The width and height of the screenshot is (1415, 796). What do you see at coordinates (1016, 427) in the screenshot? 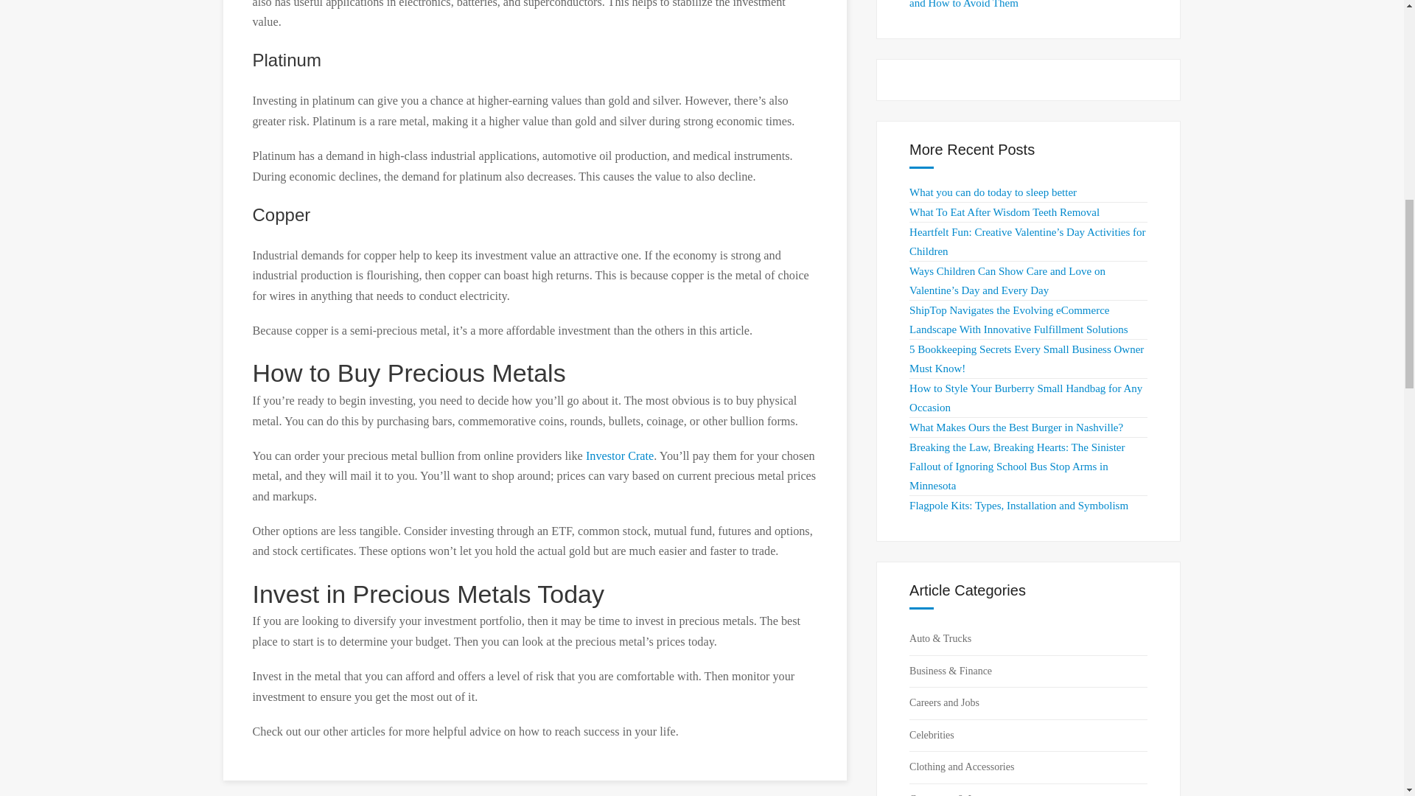
I see `What Makes Ours the Best Burger in Nashville?` at bounding box center [1016, 427].